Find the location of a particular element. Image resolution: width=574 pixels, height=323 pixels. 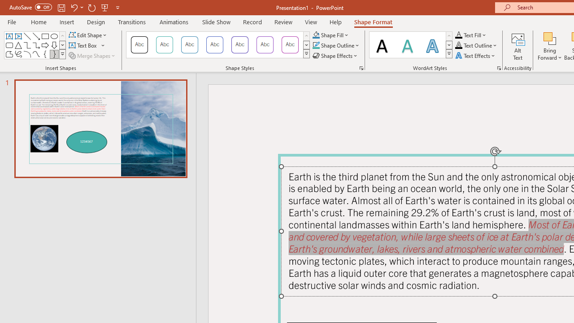

Text Outline is located at coordinates (476, 46).